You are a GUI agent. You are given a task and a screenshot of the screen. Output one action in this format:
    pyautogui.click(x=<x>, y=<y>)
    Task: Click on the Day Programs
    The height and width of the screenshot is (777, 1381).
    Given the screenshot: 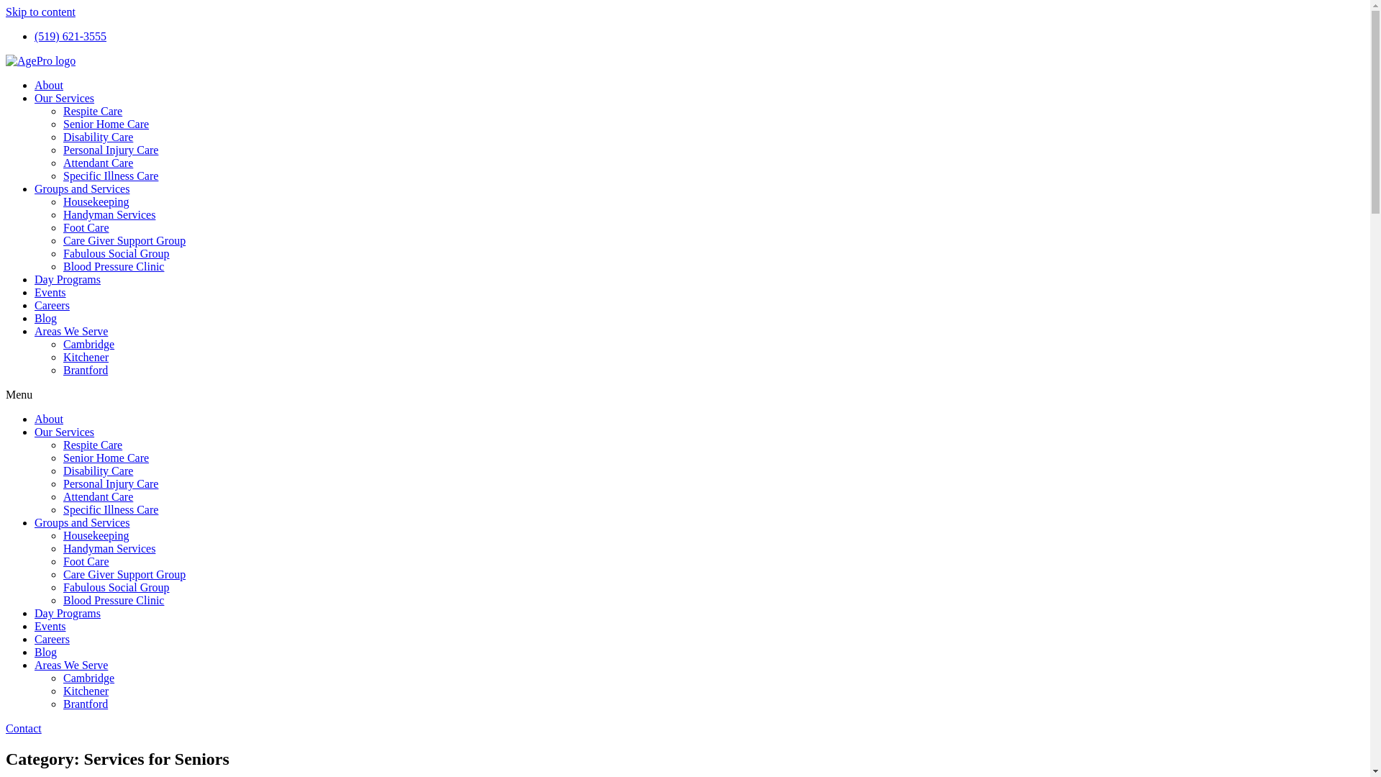 What is the action you would take?
    pyautogui.click(x=68, y=279)
    